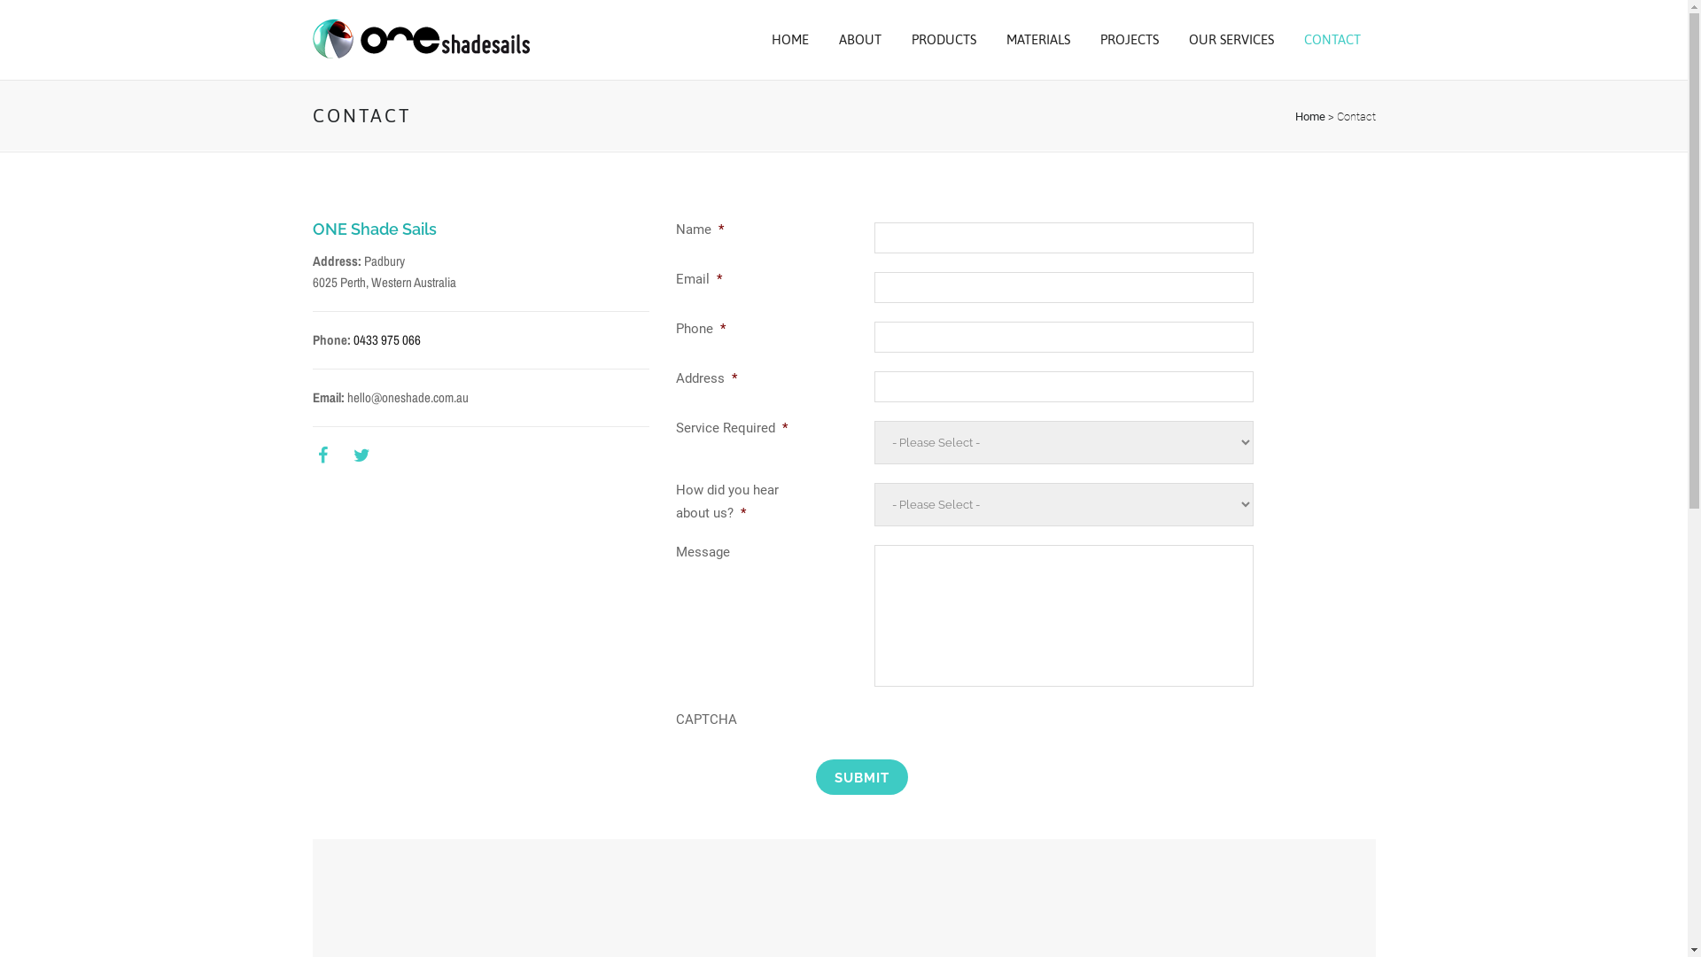 This screenshot has width=1701, height=957. Describe the element at coordinates (1129, 40) in the screenshot. I see `PROJECTS` at that location.